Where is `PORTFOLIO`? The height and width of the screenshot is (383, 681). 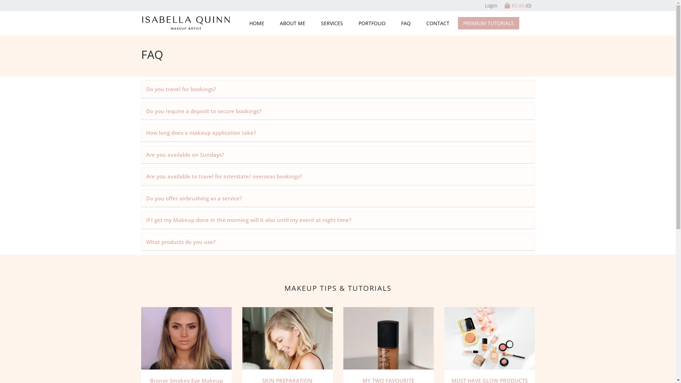
PORTFOLIO is located at coordinates (372, 23).